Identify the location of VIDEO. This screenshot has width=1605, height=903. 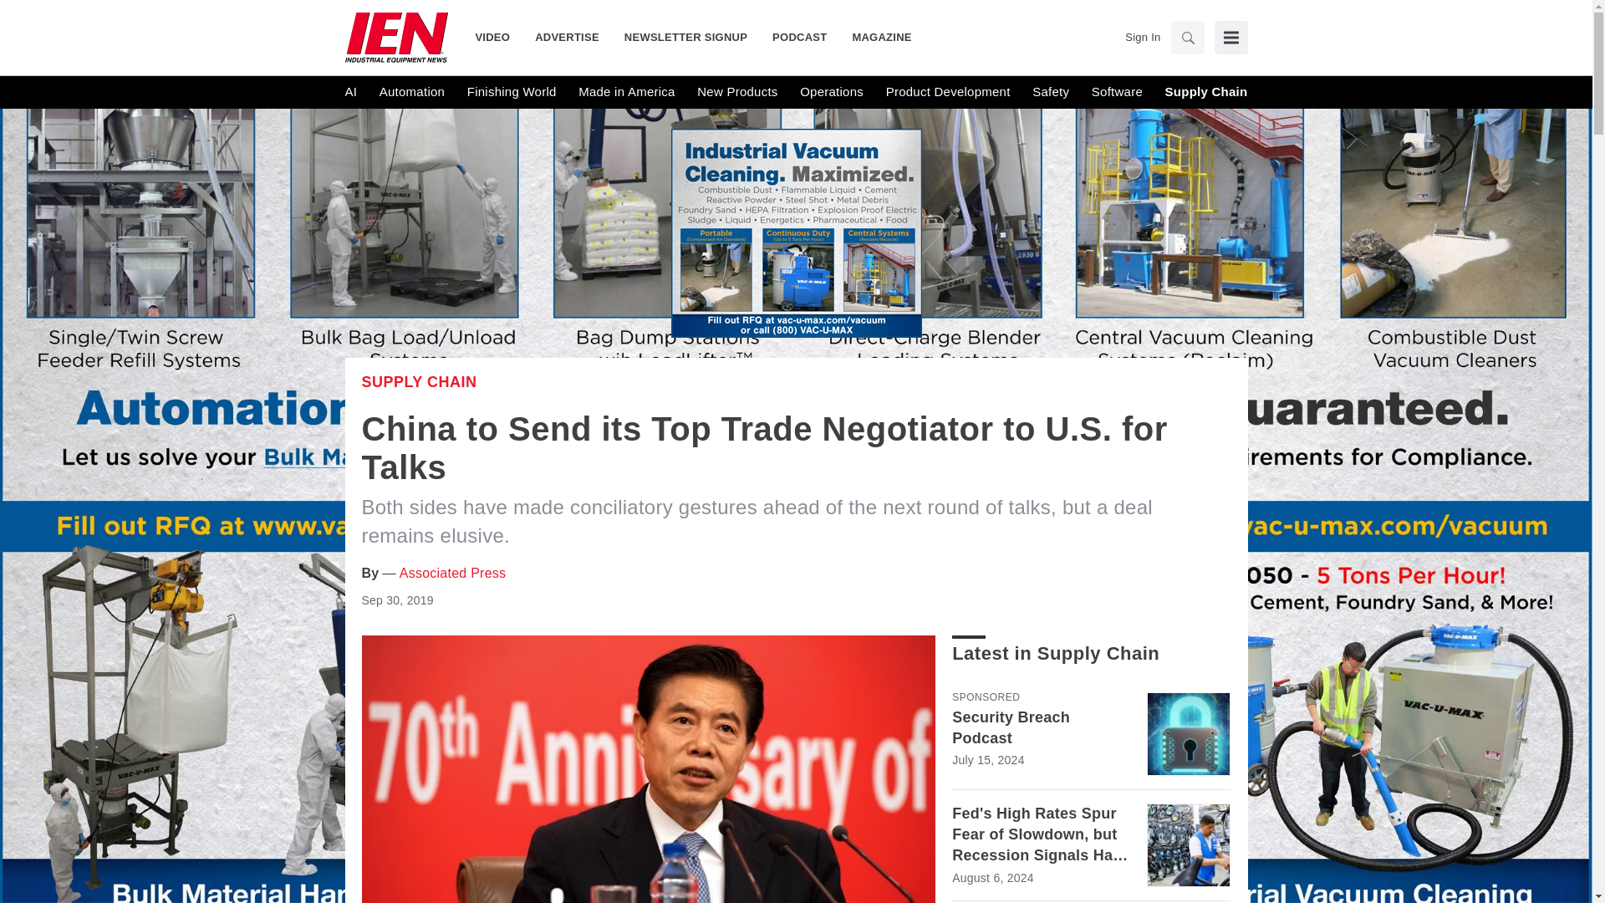
(498, 37).